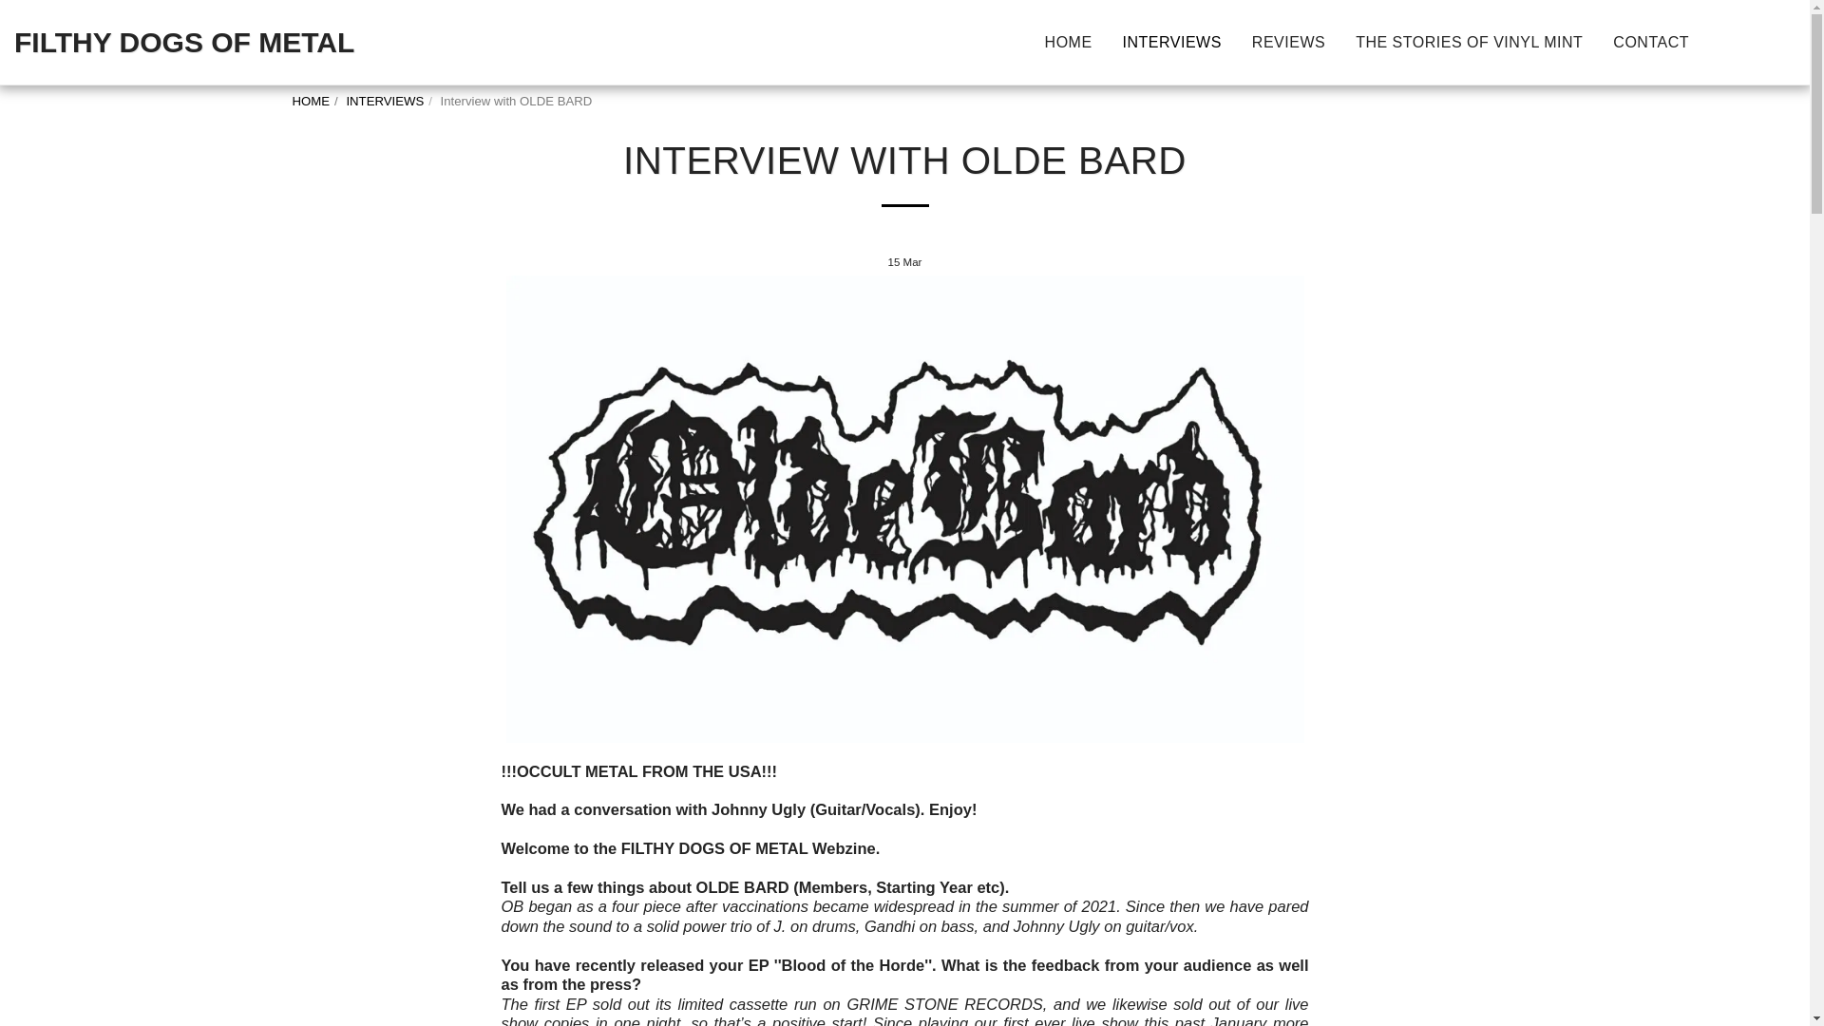 The width and height of the screenshot is (1824, 1026). What do you see at coordinates (1172, 42) in the screenshot?
I see `INTERVIEWS` at bounding box center [1172, 42].